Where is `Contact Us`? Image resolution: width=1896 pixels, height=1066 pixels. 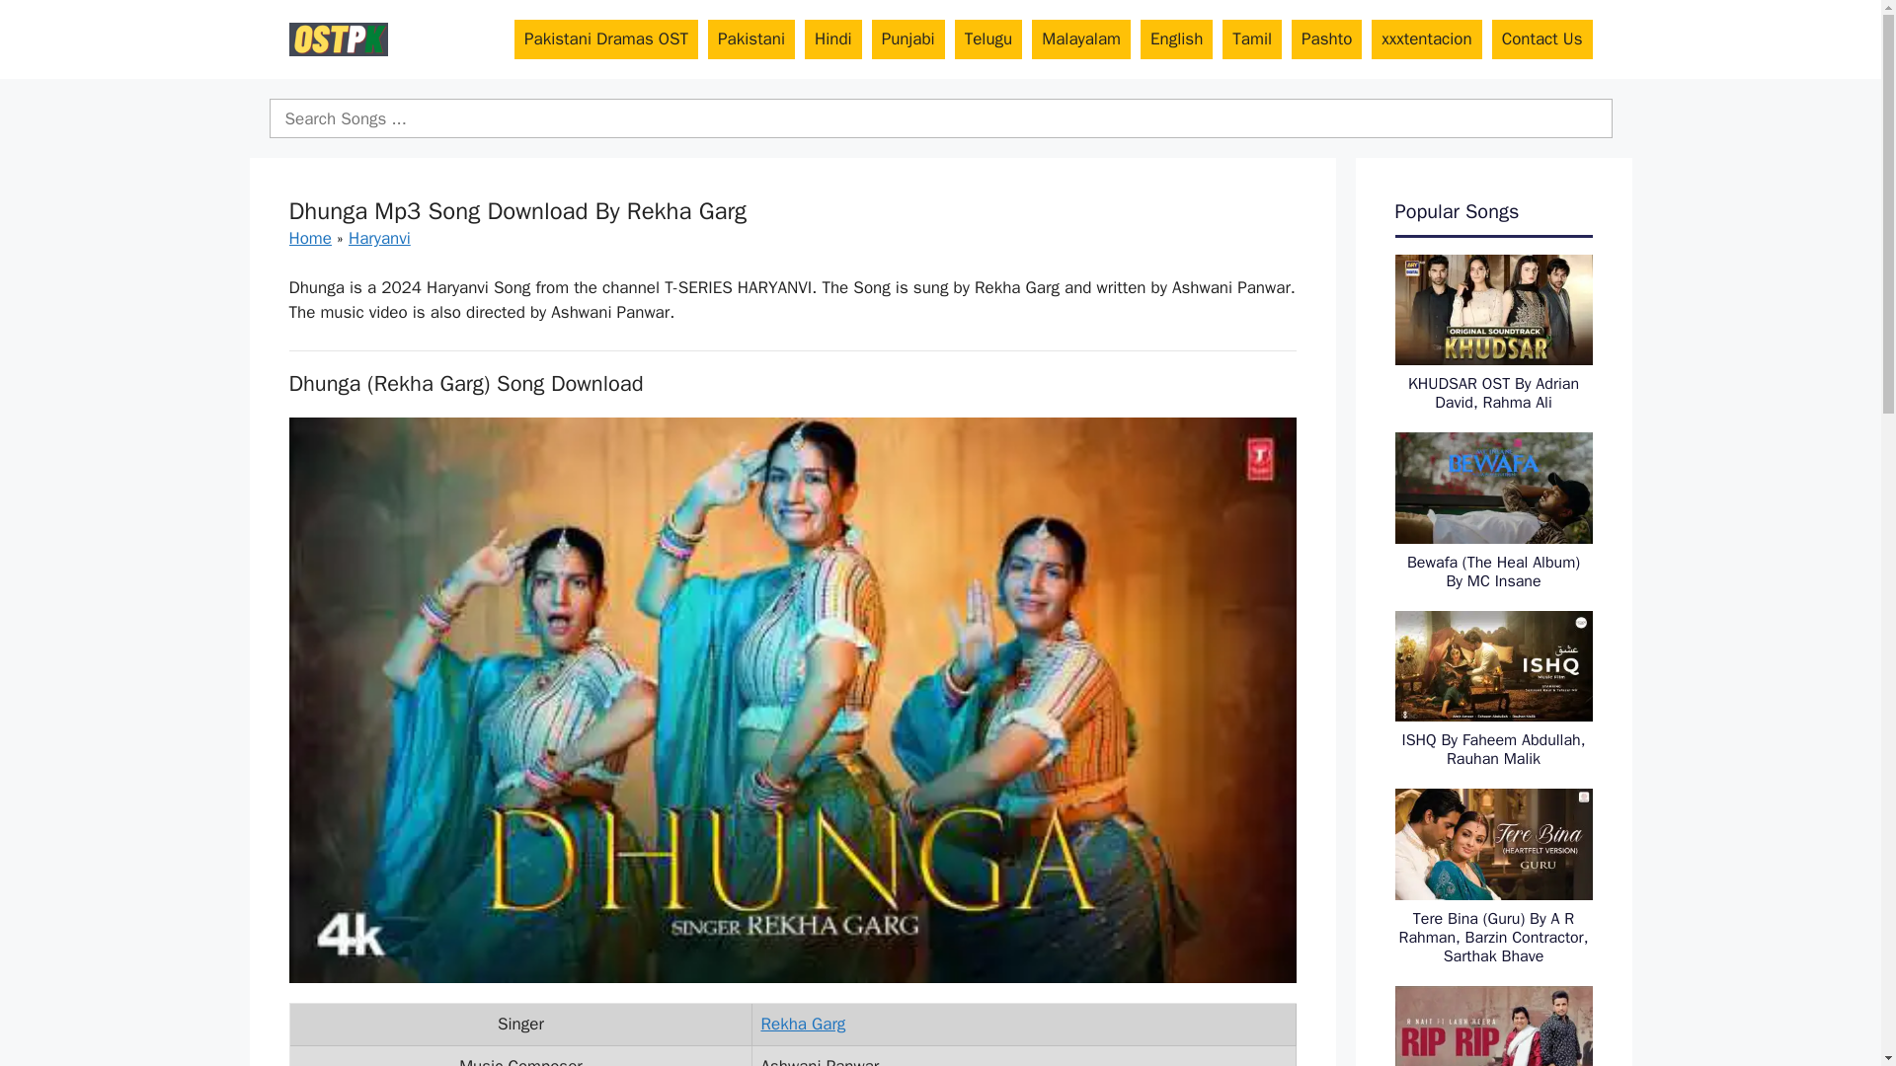
Contact Us is located at coordinates (1542, 39).